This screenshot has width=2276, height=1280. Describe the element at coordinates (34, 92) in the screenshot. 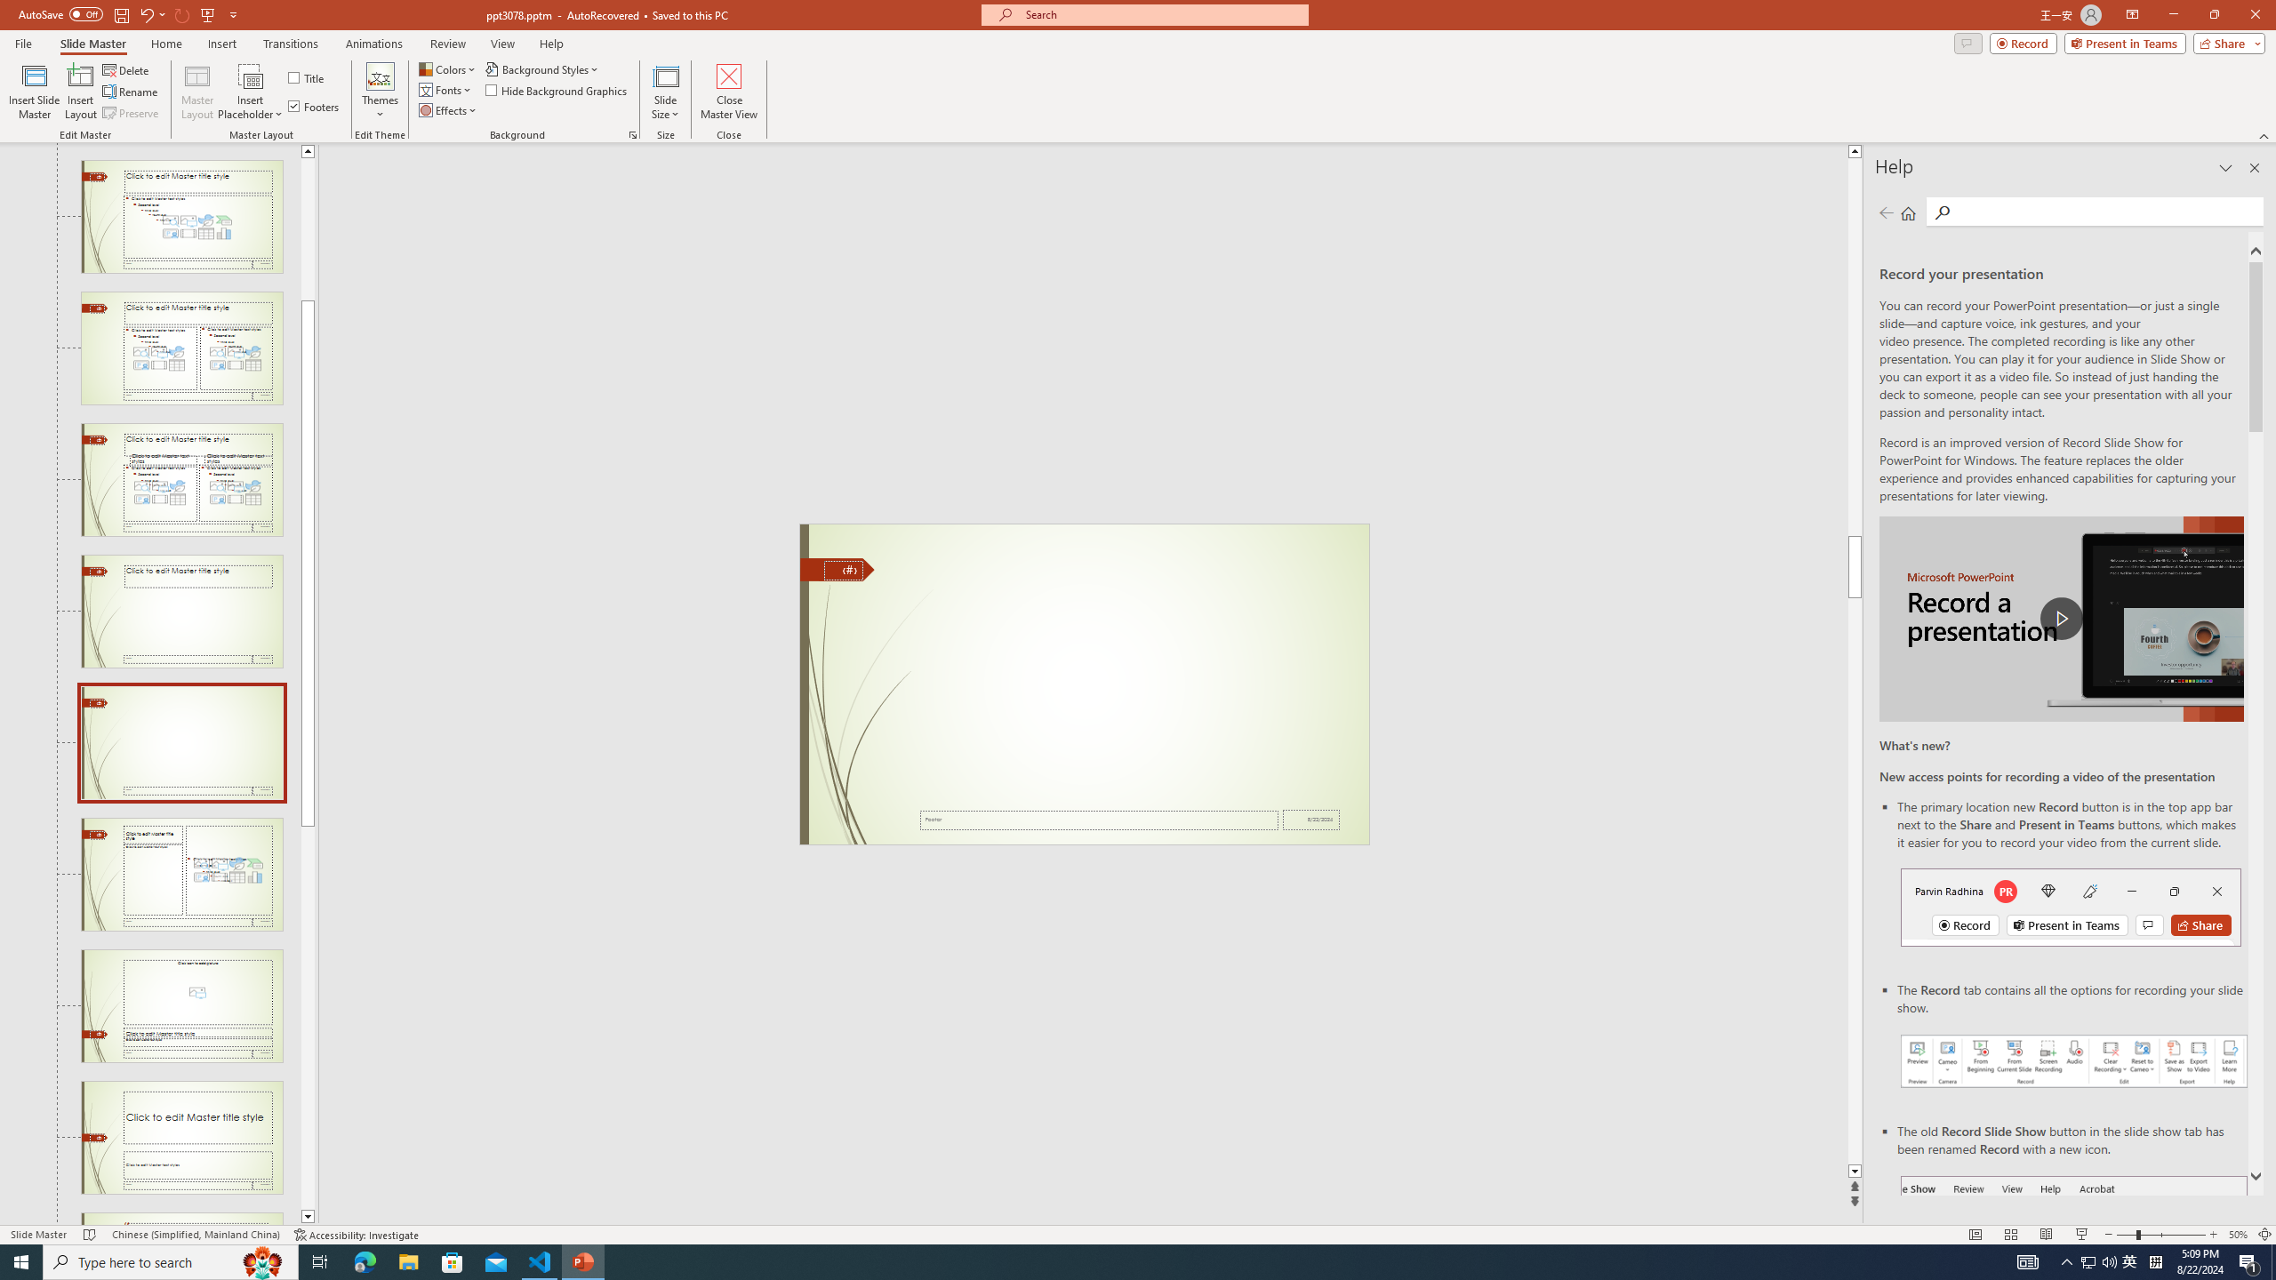

I see `Insert Slide Master` at that location.